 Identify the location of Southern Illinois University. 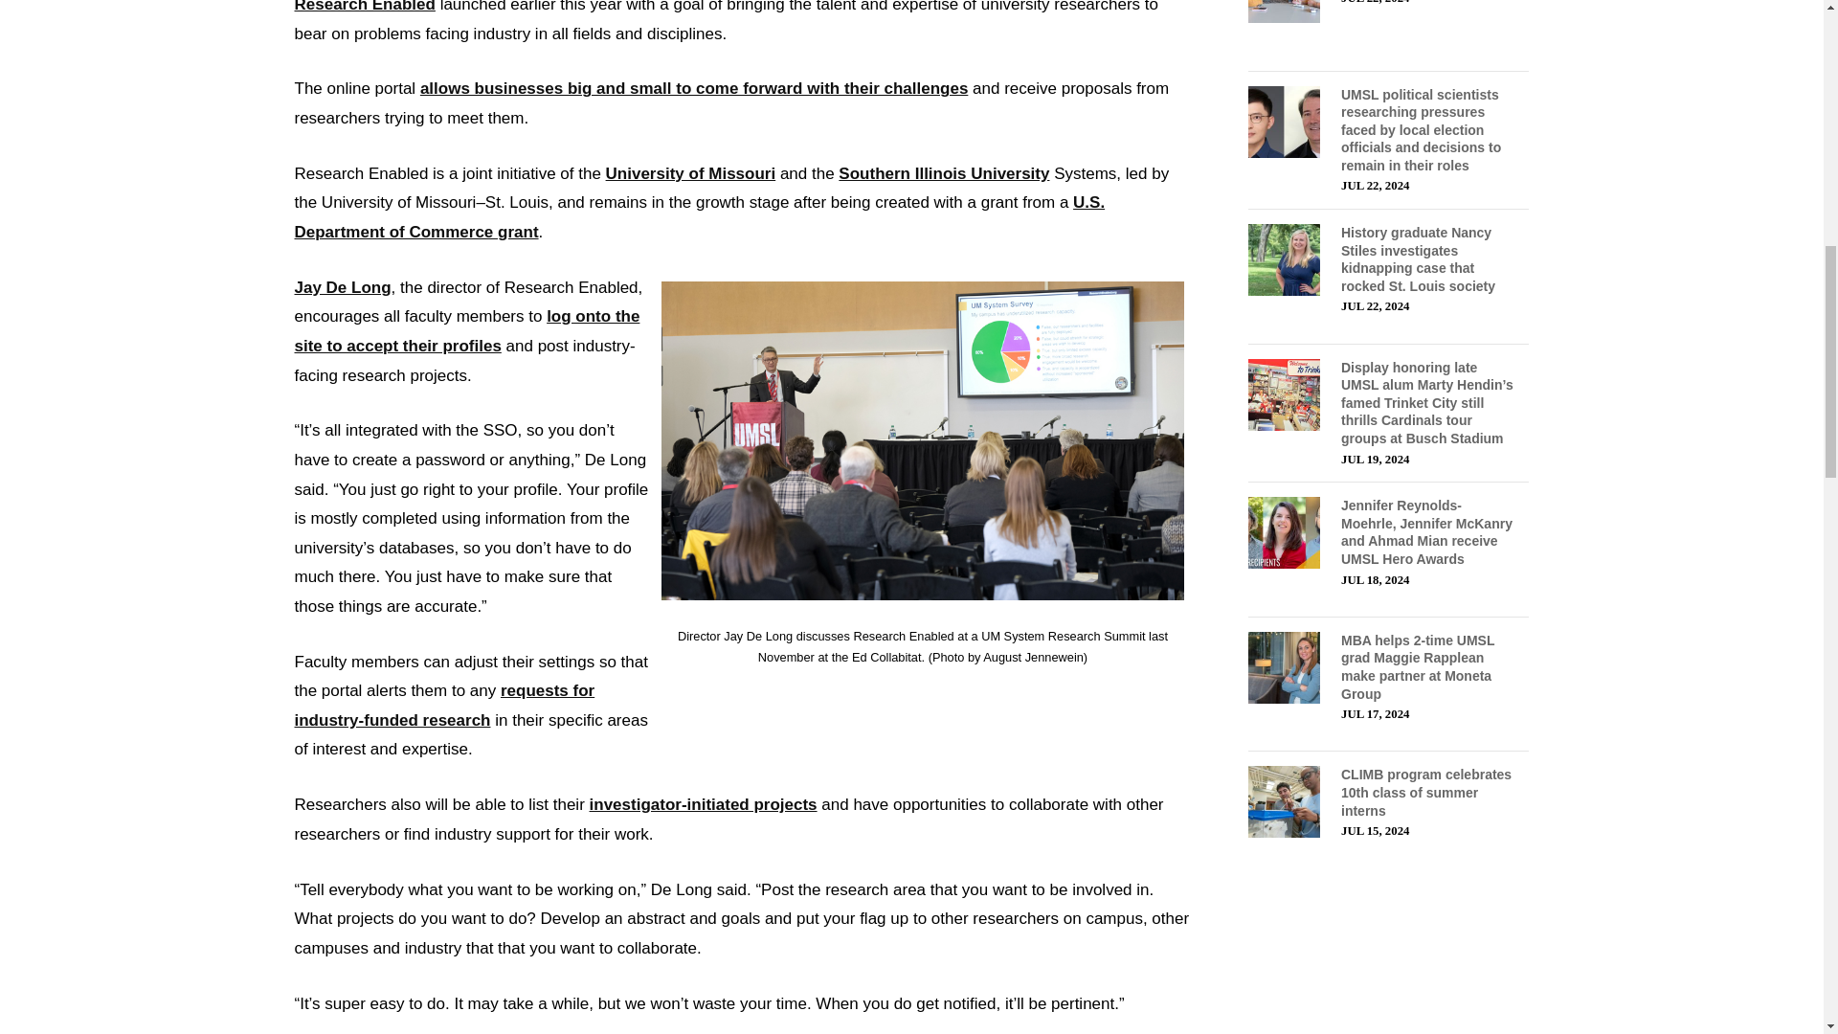
(944, 173).